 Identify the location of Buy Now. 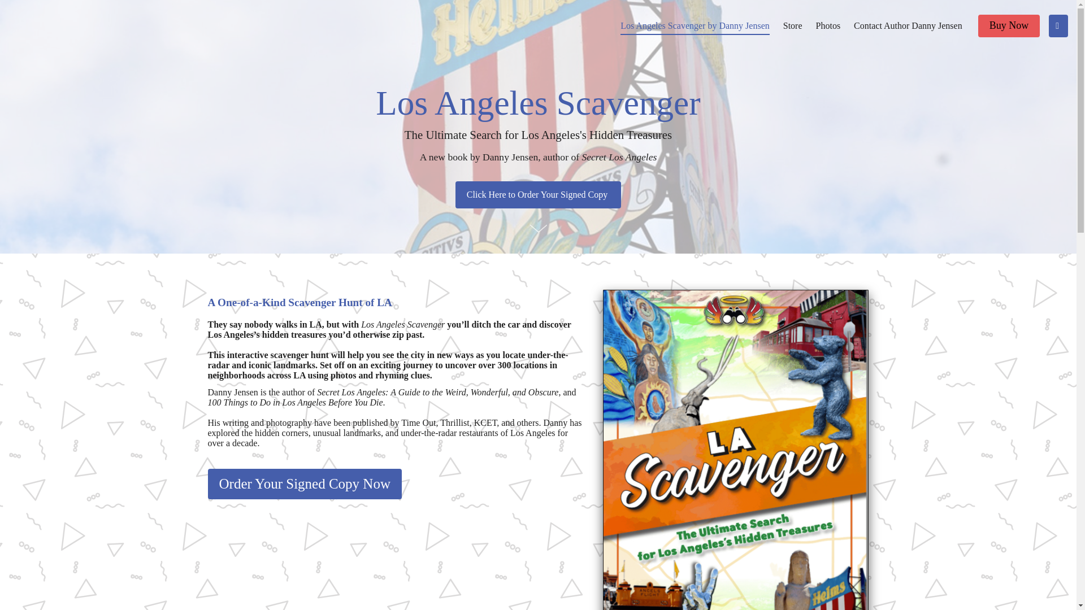
(1009, 25).